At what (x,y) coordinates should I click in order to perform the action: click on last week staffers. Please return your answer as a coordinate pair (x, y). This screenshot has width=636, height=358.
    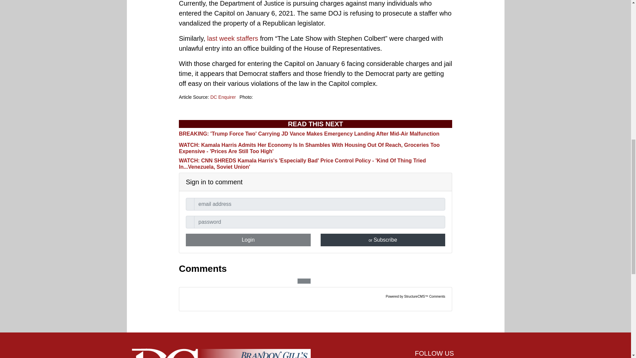
    Looking at the image, I should click on (233, 38).